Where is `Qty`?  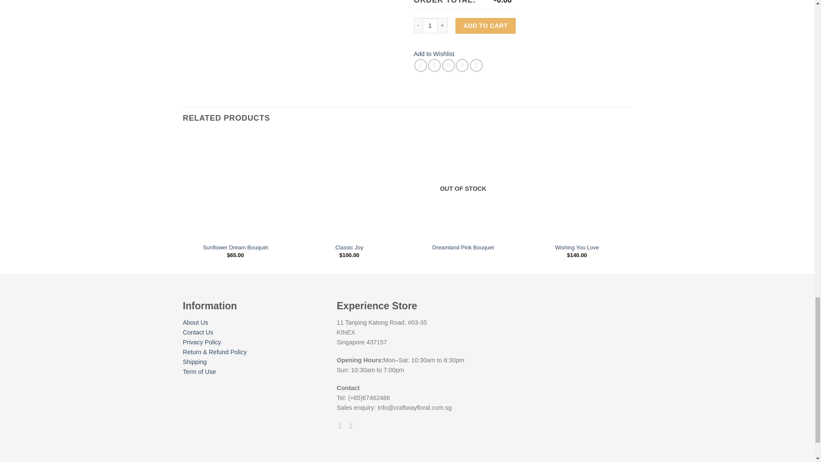
Qty is located at coordinates (430, 26).